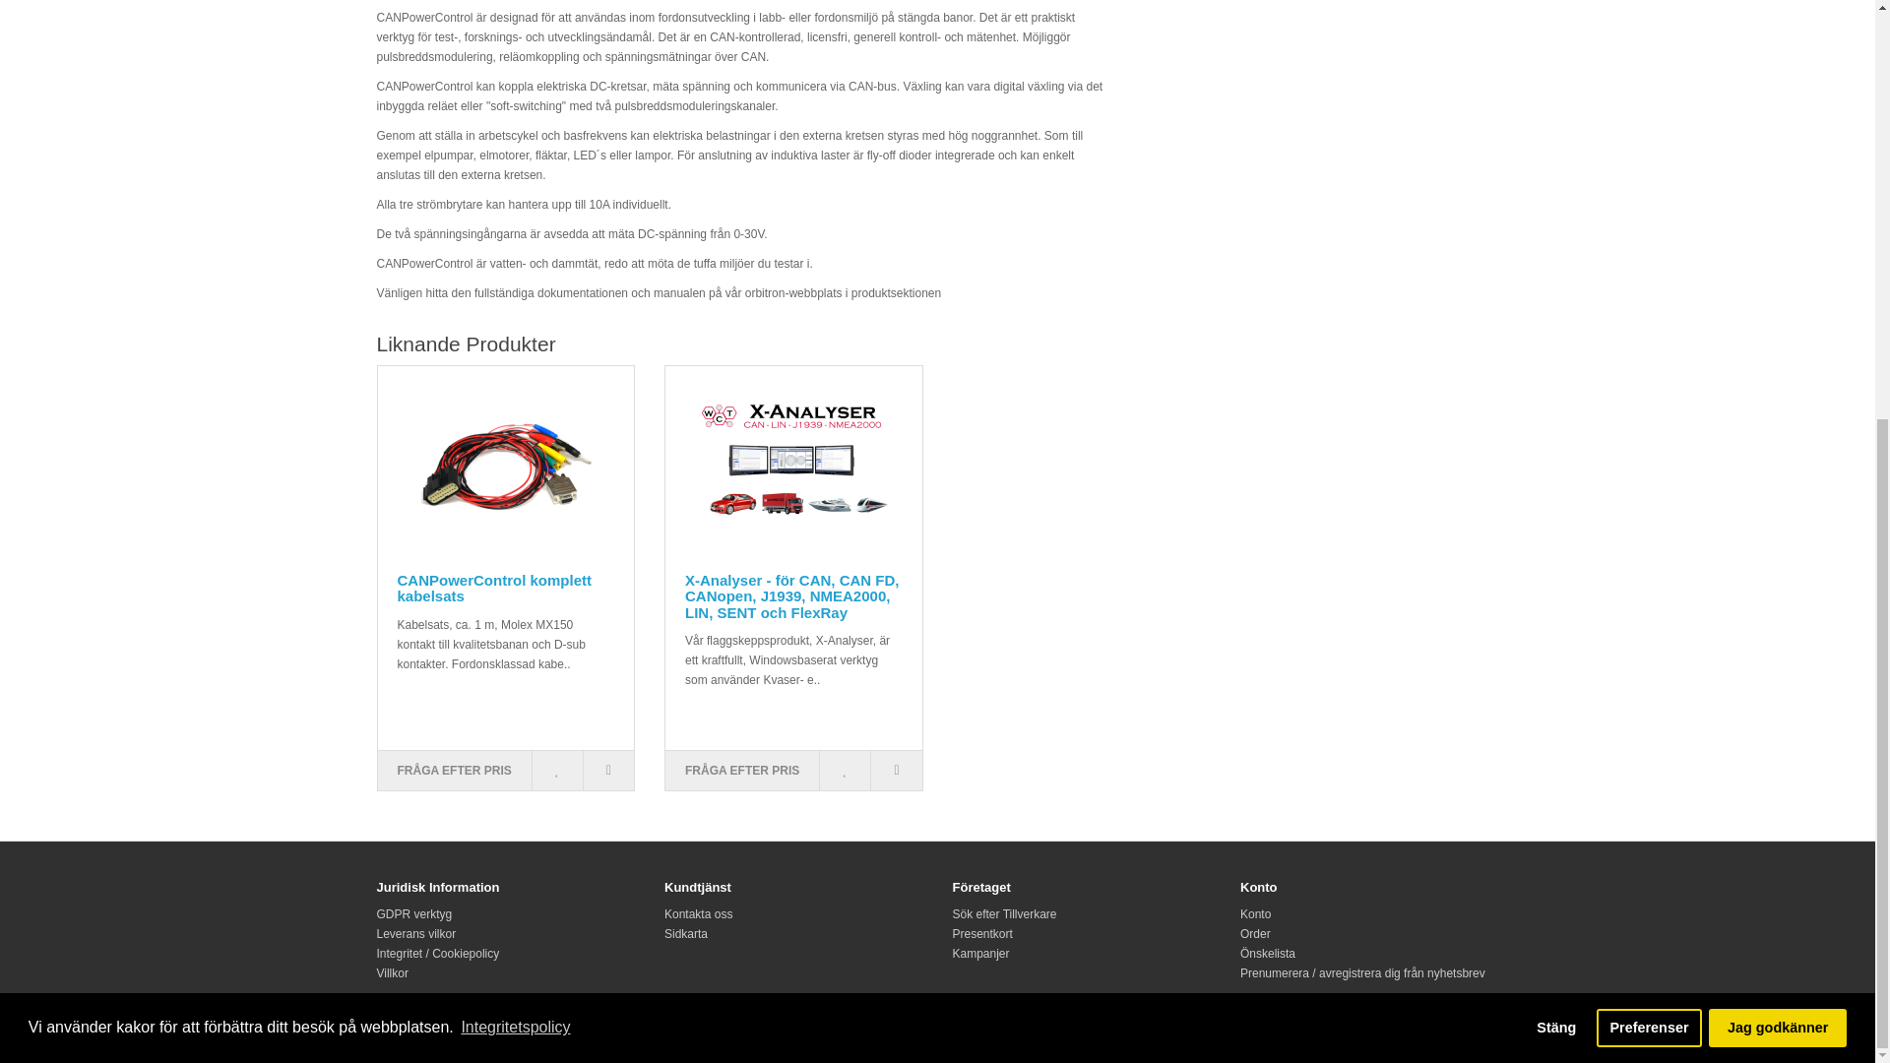 The width and height of the screenshot is (1890, 1063). Describe the element at coordinates (516, 342) in the screenshot. I see `Integritetspolicy` at that location.